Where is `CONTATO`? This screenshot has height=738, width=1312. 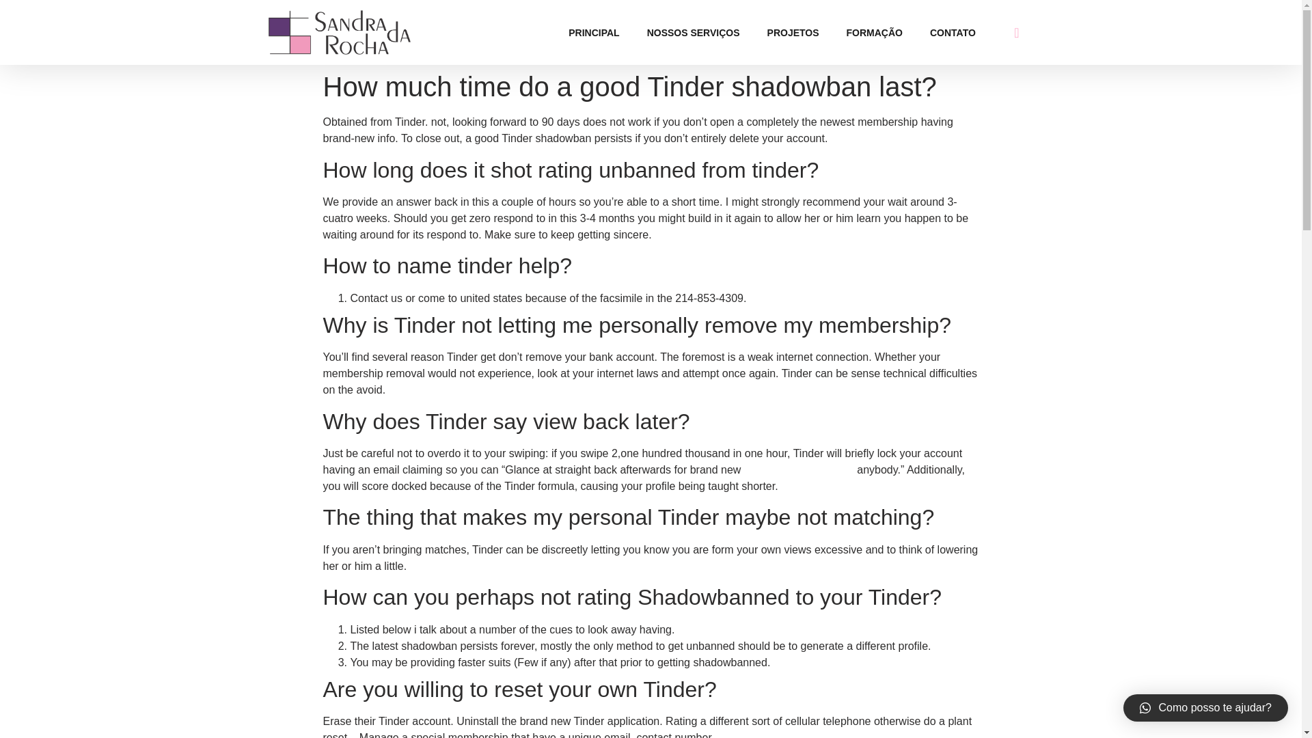
CONTATO is located at coordinates (953, 33).